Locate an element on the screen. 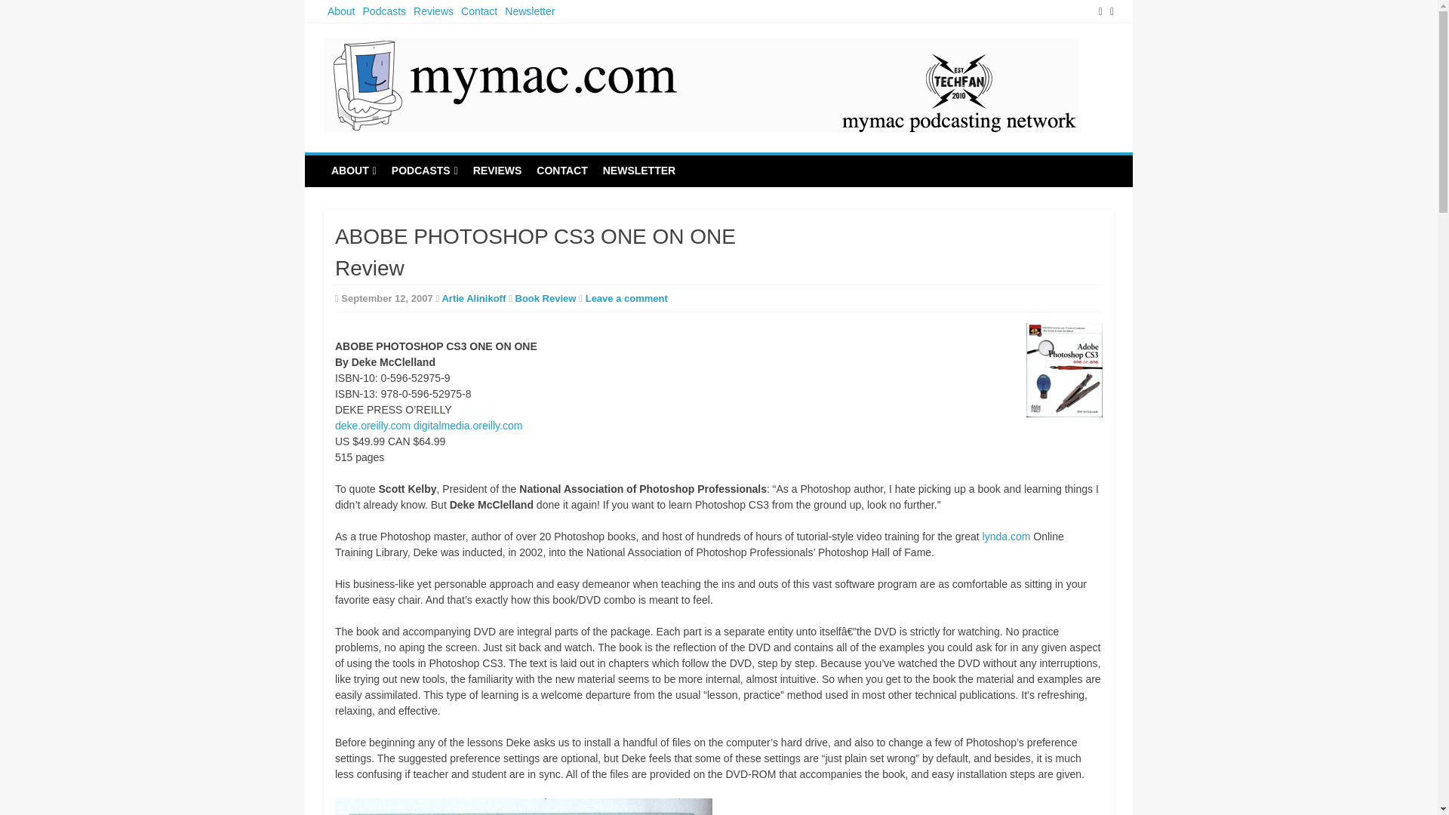  MyMac.com is located at coordinates (388, 149).